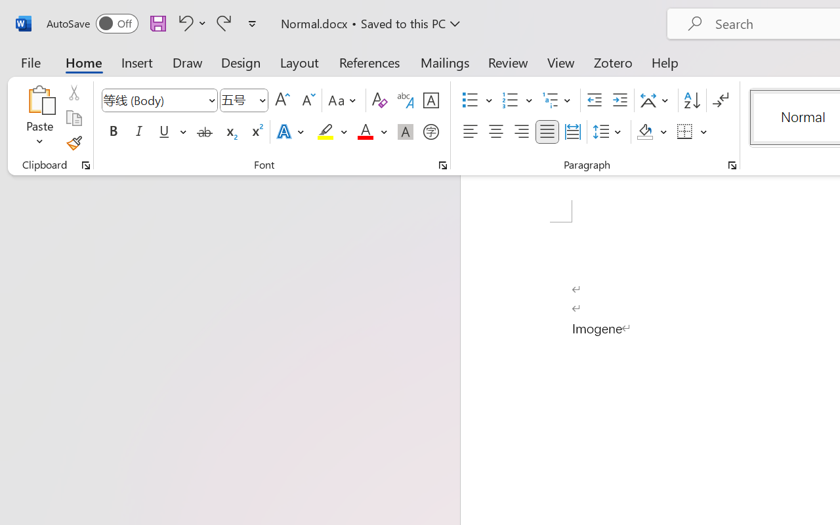 The image size is (840, 525). What do you see at coordinates (443, 165) in the screenshot?
I see `Font...` at bounding box center [443, 165].